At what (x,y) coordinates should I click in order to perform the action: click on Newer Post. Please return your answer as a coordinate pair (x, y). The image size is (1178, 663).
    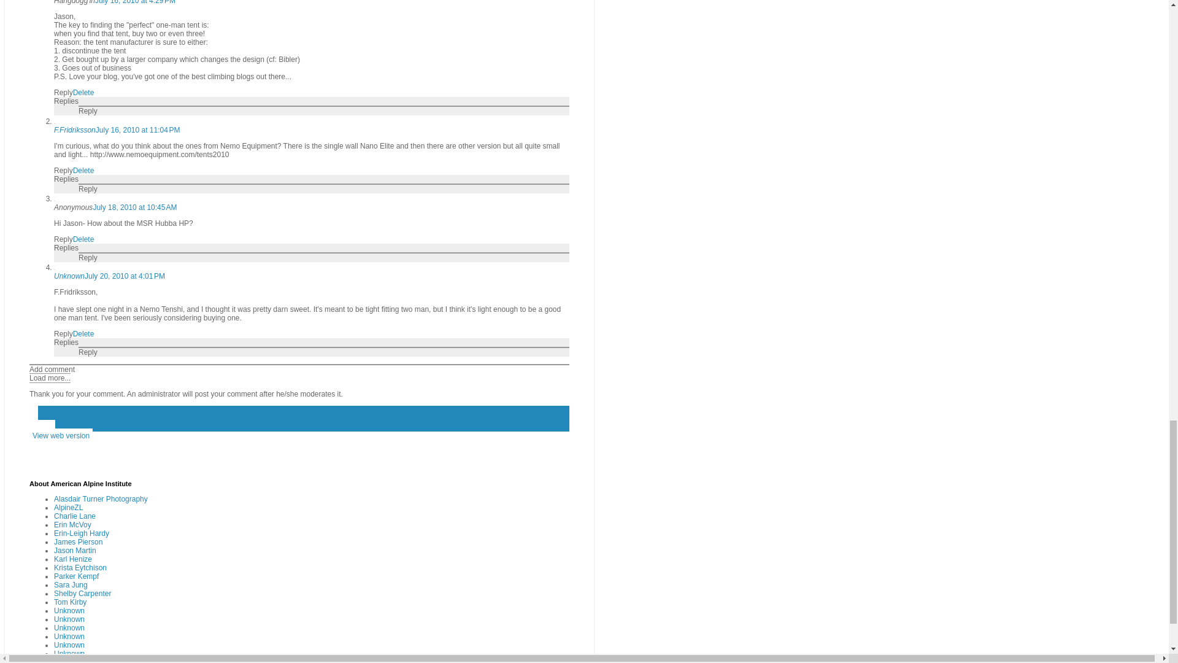
    Looking at the image, I should click on (33, 410).